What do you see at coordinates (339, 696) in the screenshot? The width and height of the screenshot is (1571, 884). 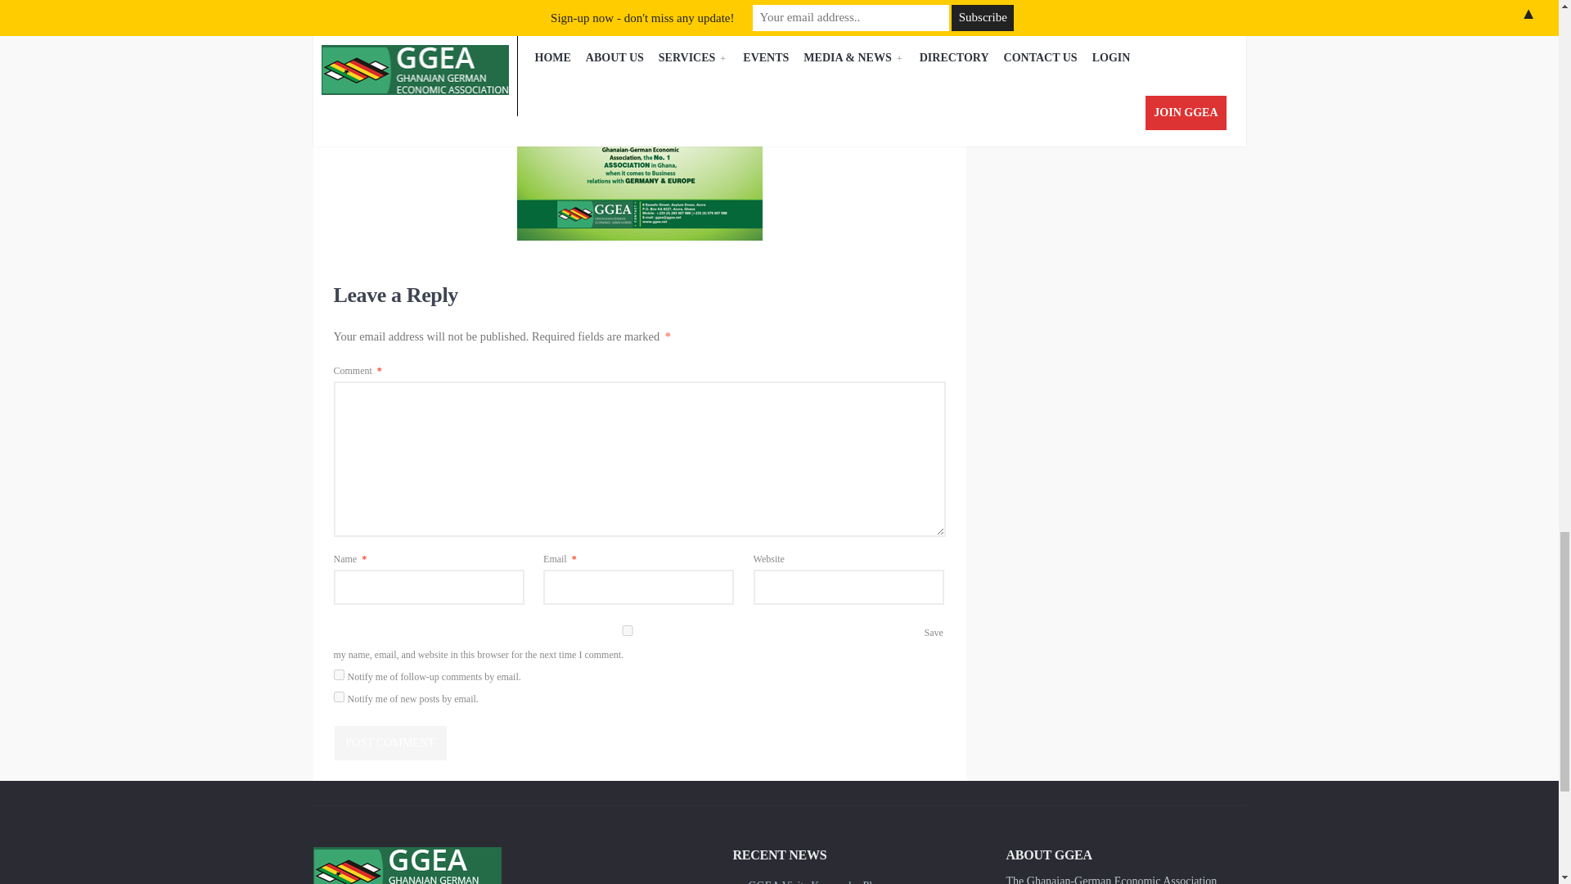 I see `subscribe` at bounding box center [339, 696].